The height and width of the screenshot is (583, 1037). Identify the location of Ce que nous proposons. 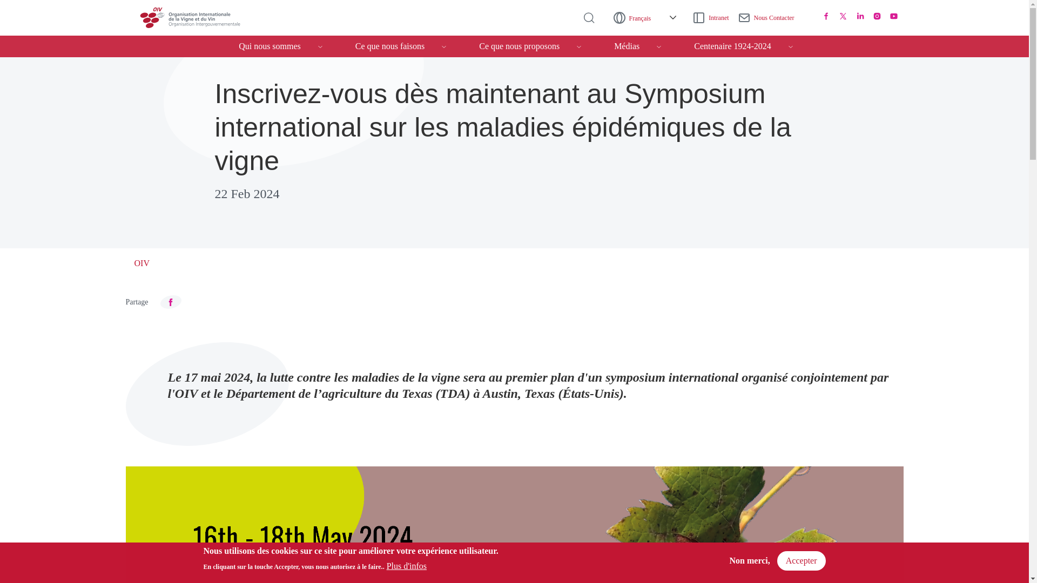
(530, 46).